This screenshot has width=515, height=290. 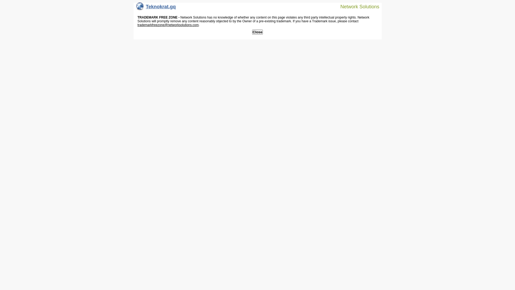 What do you see at coordinates (156, 8) in the screenshot?
I see `Teknokrat.gq` at bounding box center [156, 8].